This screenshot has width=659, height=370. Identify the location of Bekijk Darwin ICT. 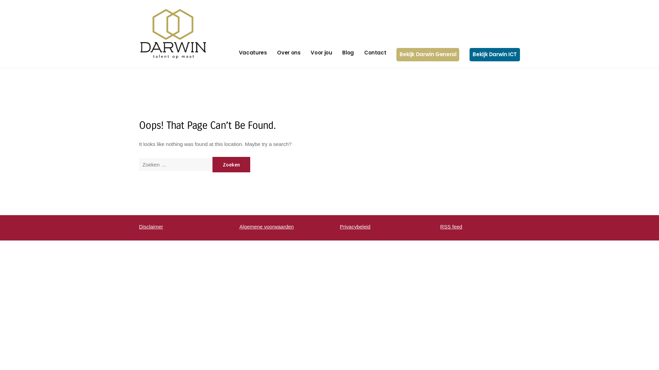
(495, 54).